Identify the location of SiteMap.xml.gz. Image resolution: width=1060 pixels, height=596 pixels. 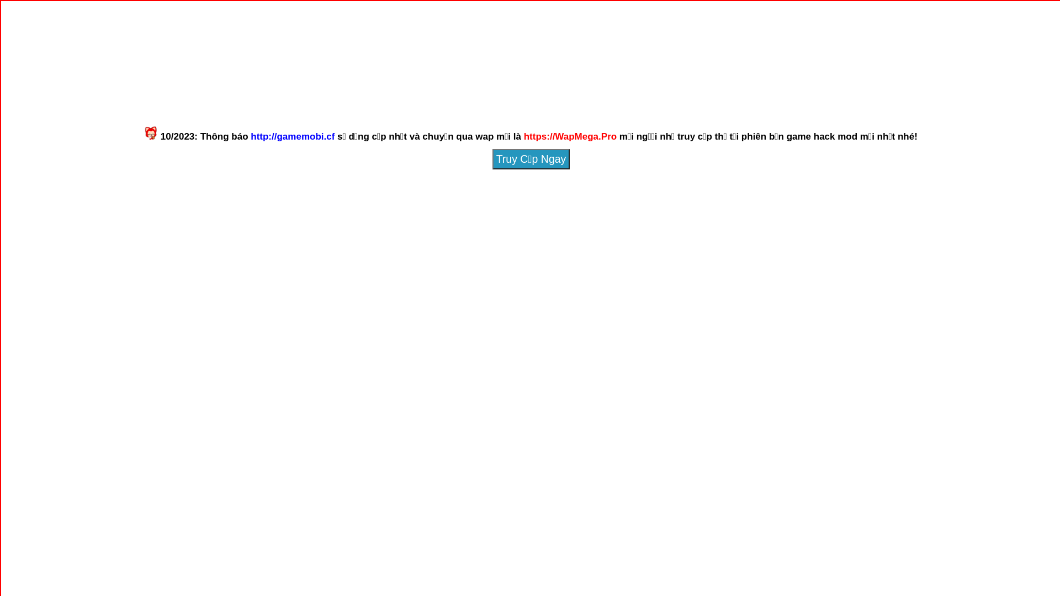
(527, 249).